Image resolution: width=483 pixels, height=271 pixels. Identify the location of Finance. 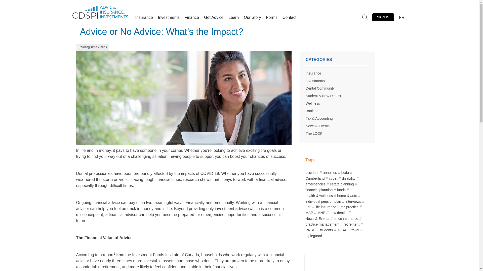
(192, 18).